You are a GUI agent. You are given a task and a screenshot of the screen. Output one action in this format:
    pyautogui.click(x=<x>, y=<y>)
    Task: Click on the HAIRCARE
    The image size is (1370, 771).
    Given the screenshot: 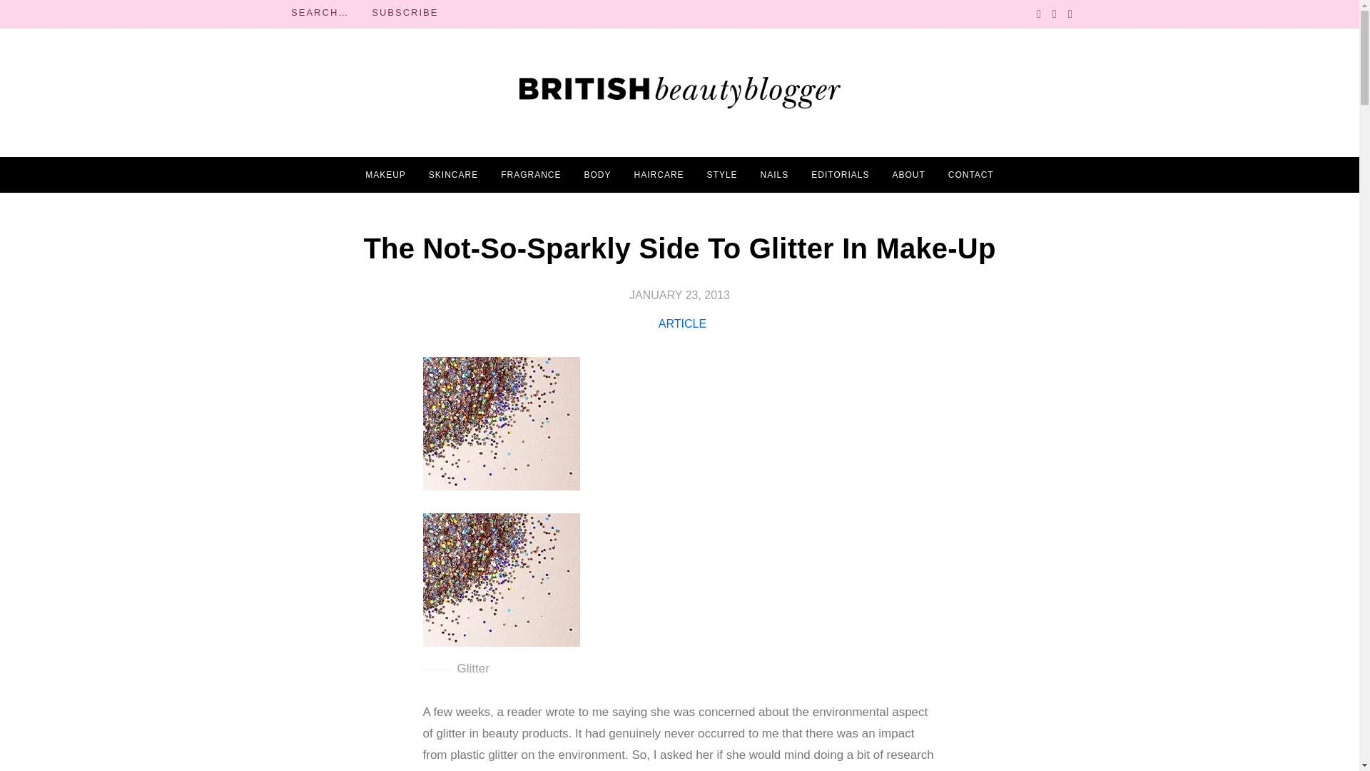 What is the action you would take?
    pyautogui.click(x=659, y=175)
    